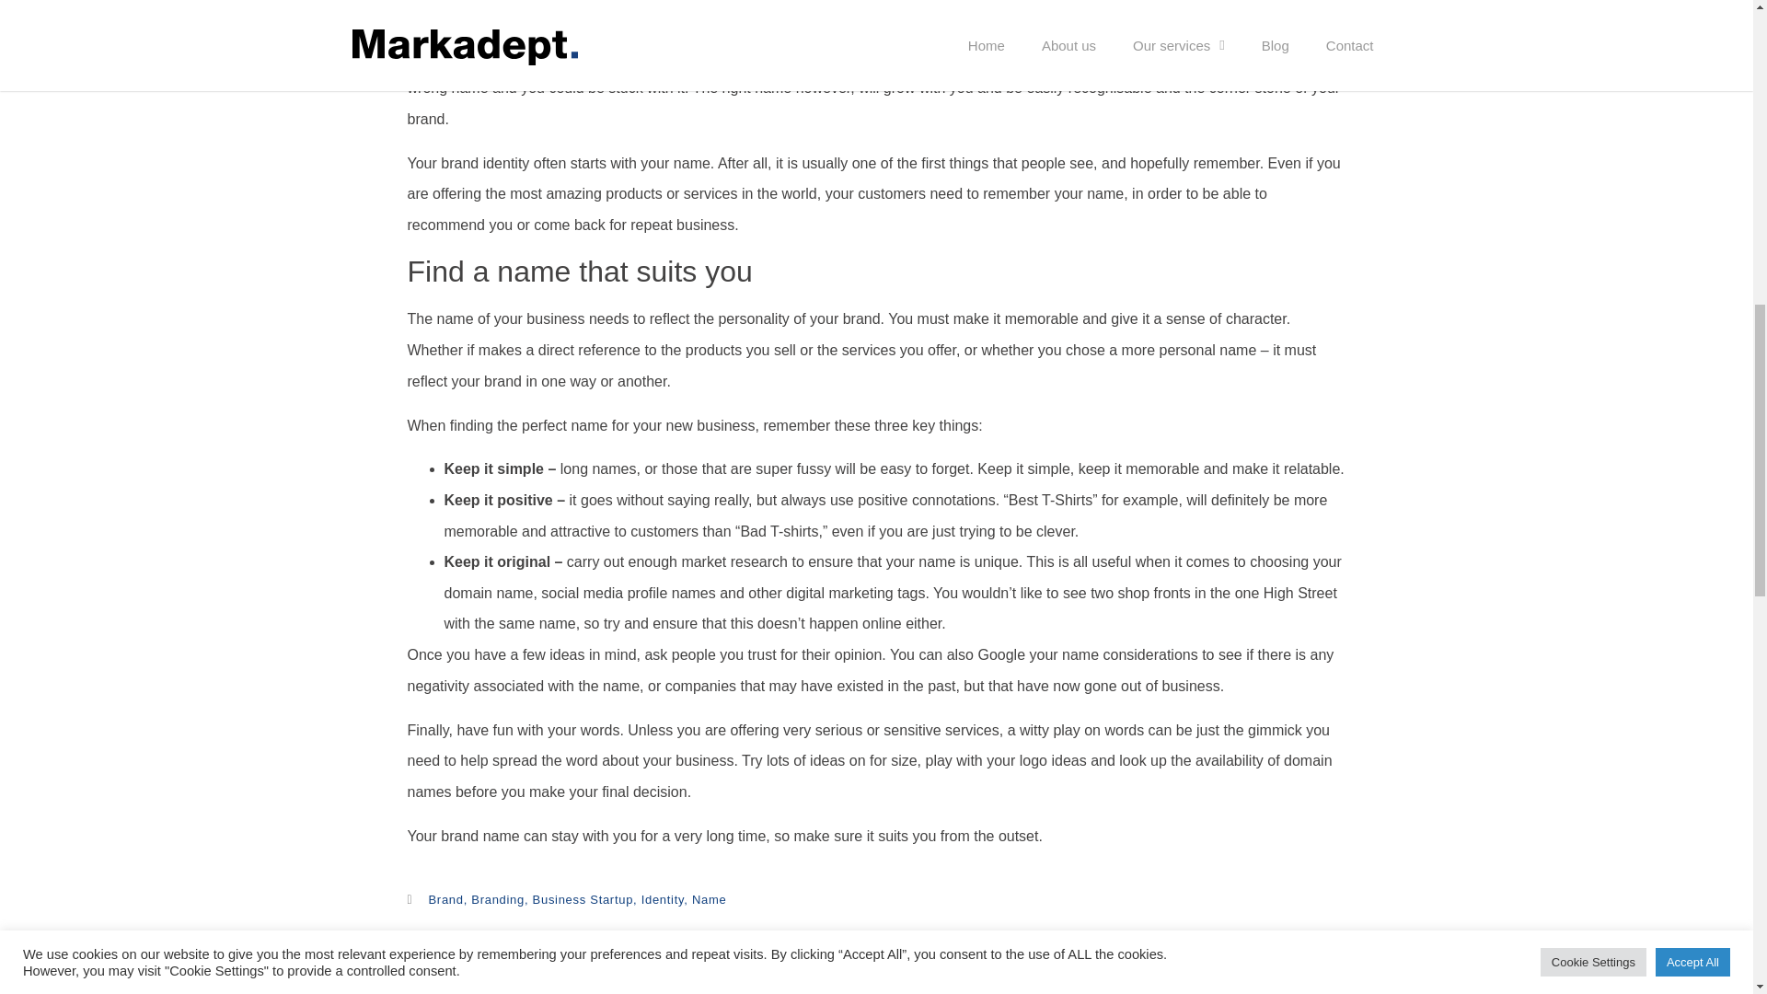 Image resolution: width=1767 pixels, height=994 pixels. Describe the element at coordinates (445, 898) in the screenshot. I see `Brand` at that location.